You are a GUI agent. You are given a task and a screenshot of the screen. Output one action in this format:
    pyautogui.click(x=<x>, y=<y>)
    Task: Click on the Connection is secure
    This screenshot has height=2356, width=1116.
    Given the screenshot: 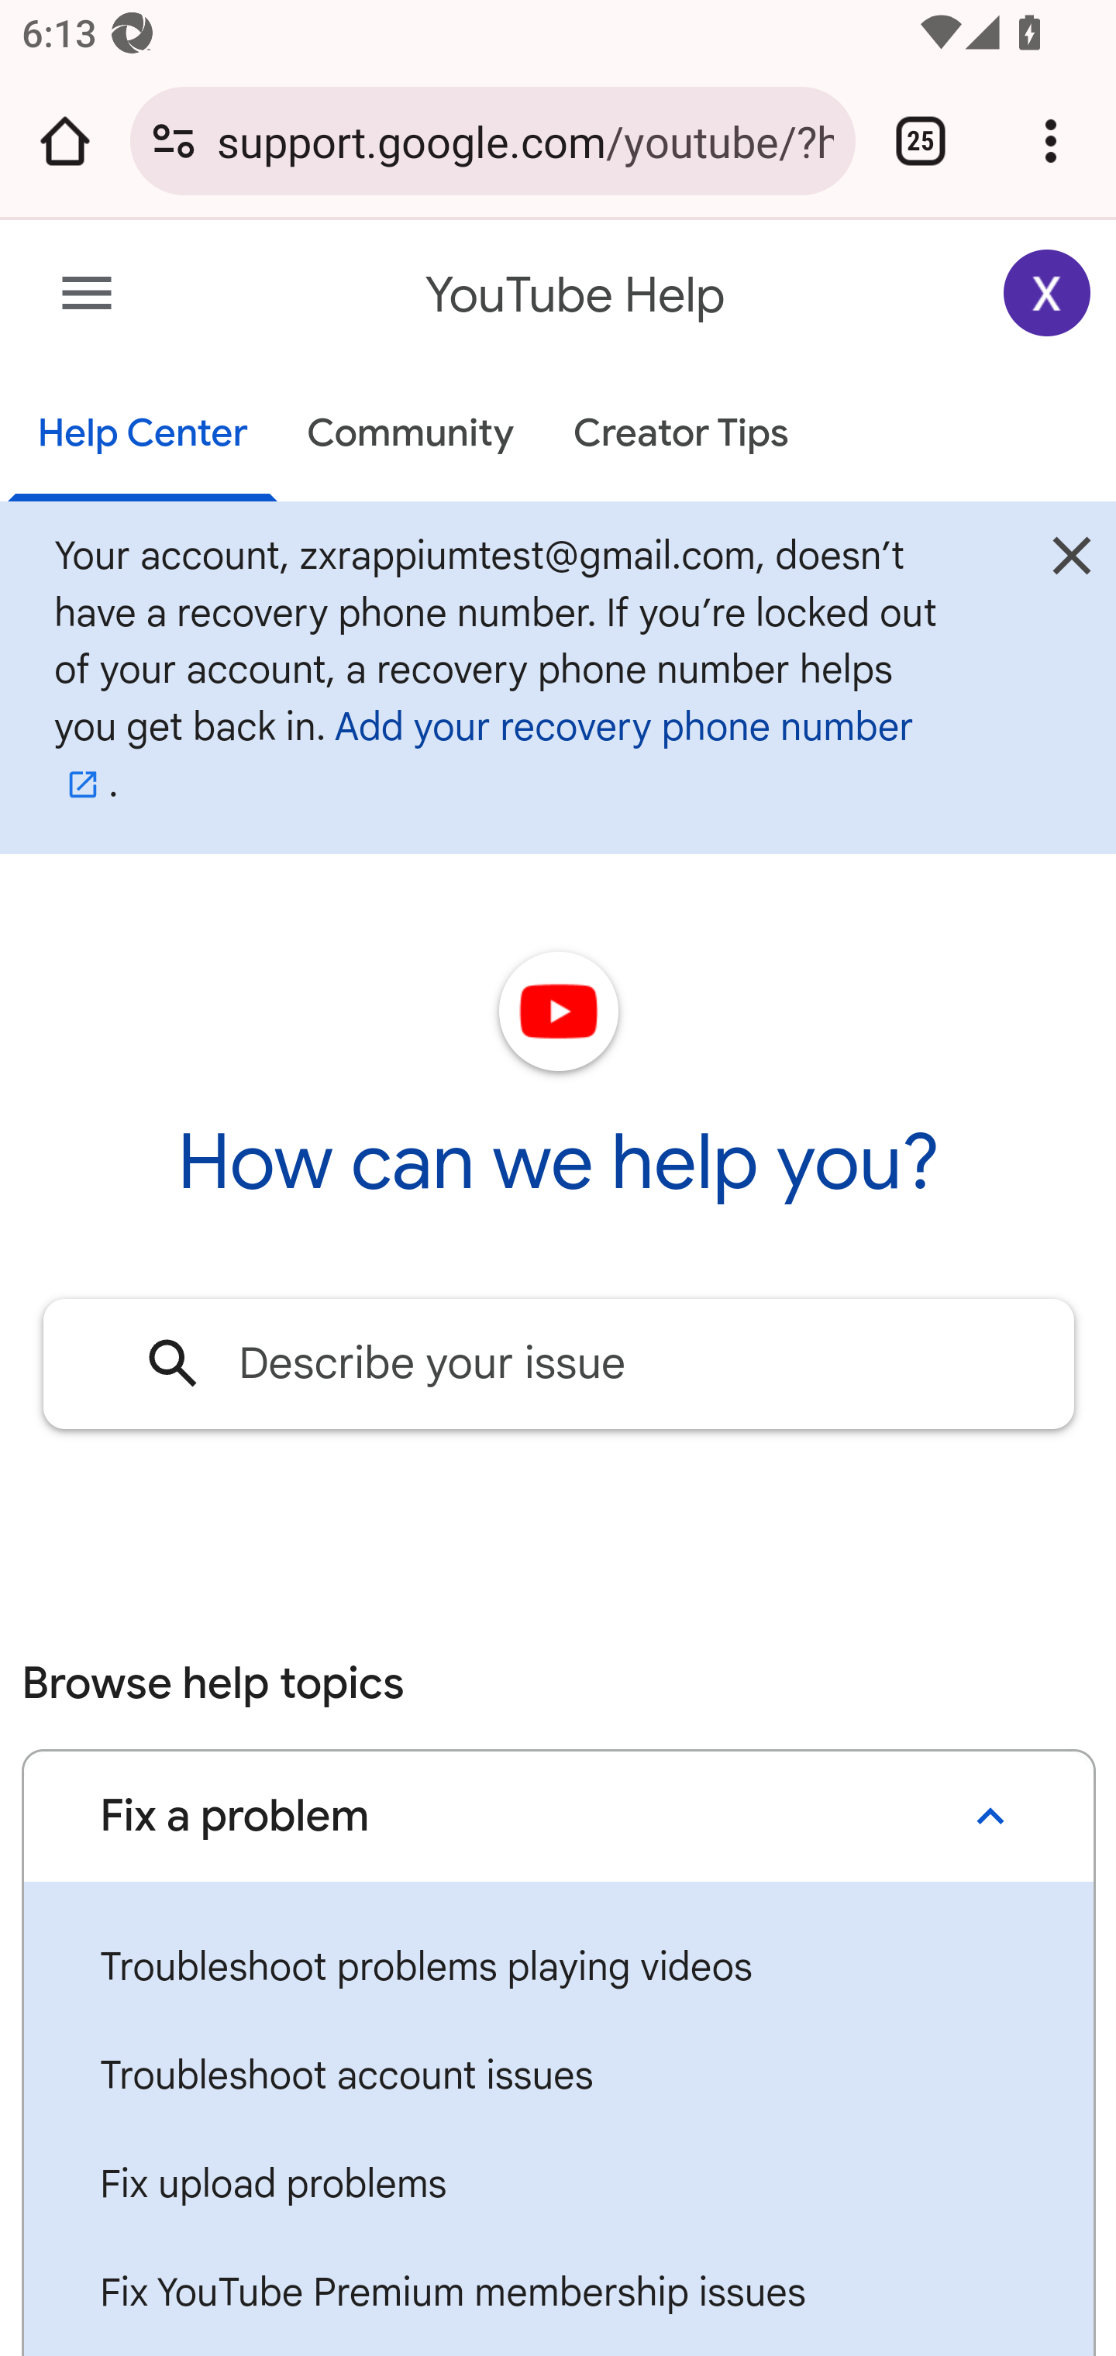 What is the action you would take?
    pyautogui.click(x=174, y=141)
    